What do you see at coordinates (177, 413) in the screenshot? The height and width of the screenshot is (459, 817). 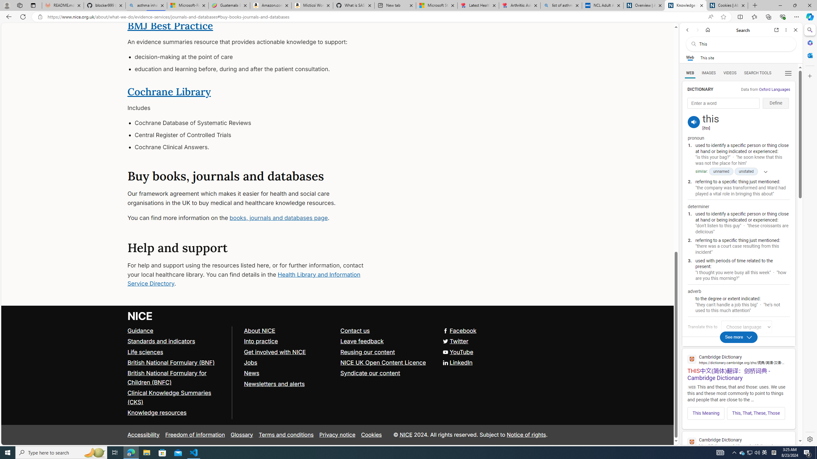 I see `Knowledge resources` at bounding box center [177, 413].